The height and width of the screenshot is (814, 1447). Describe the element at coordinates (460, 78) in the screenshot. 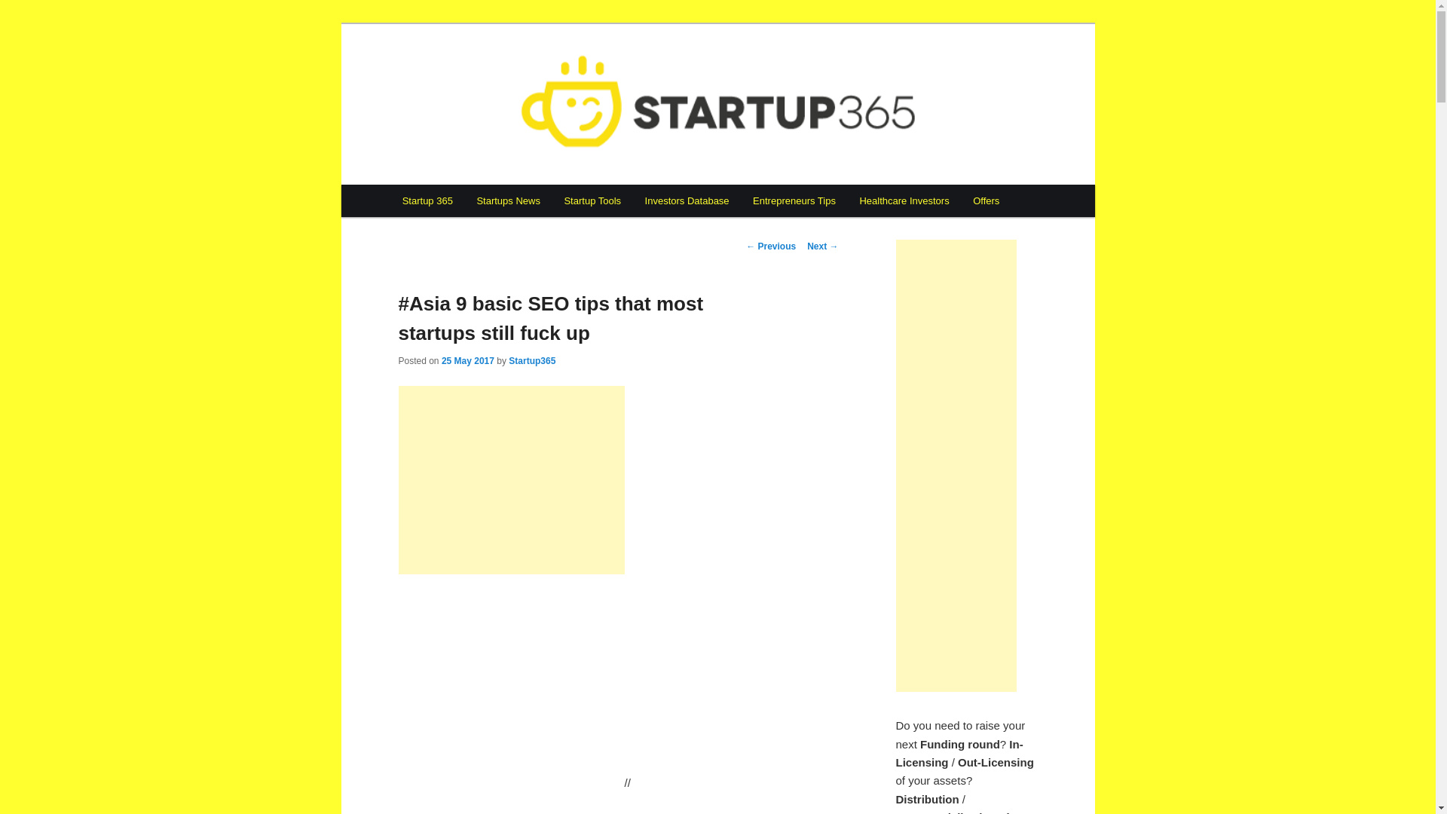

I see `Startup 365` at that location.